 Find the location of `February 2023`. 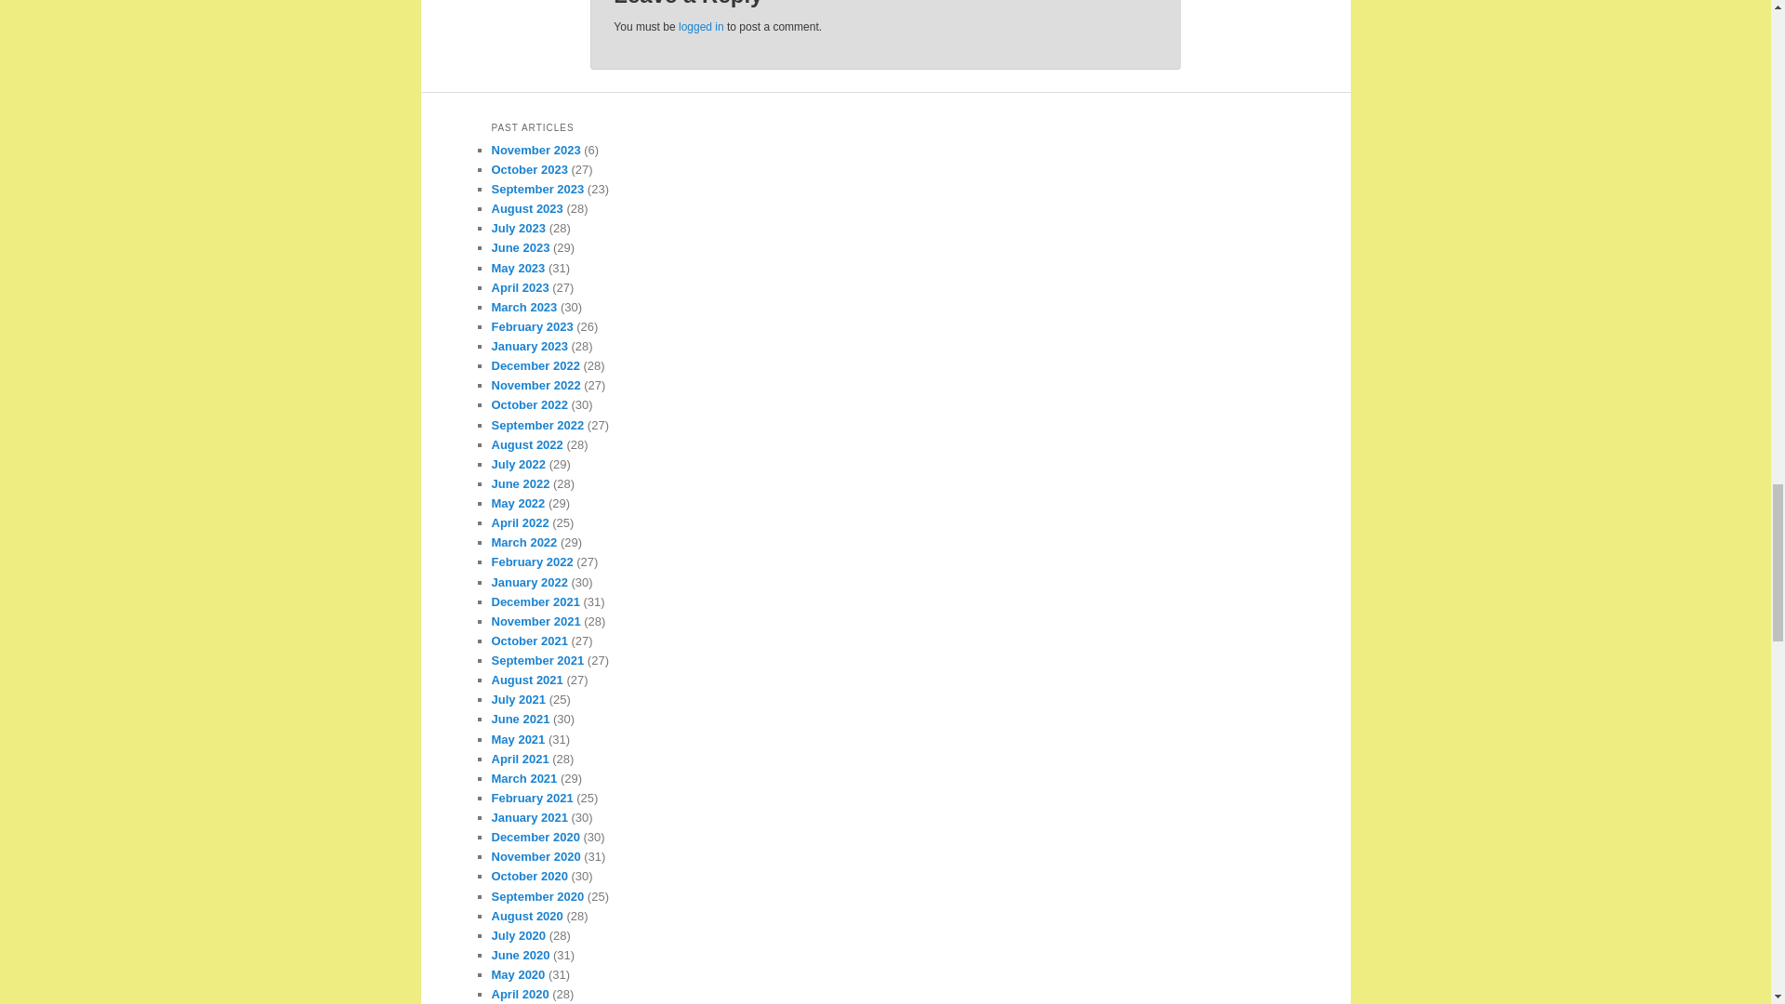

February 2023 is located at coordinates (532, 326).